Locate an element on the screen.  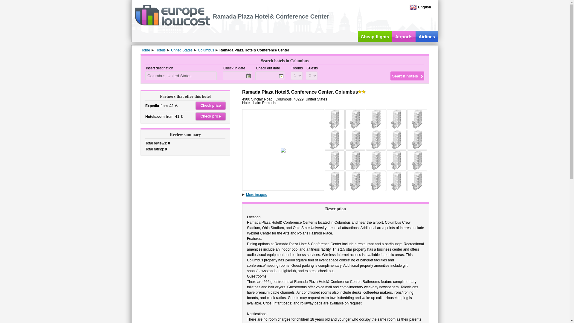
Columbus is located at coordinates (206, 50).